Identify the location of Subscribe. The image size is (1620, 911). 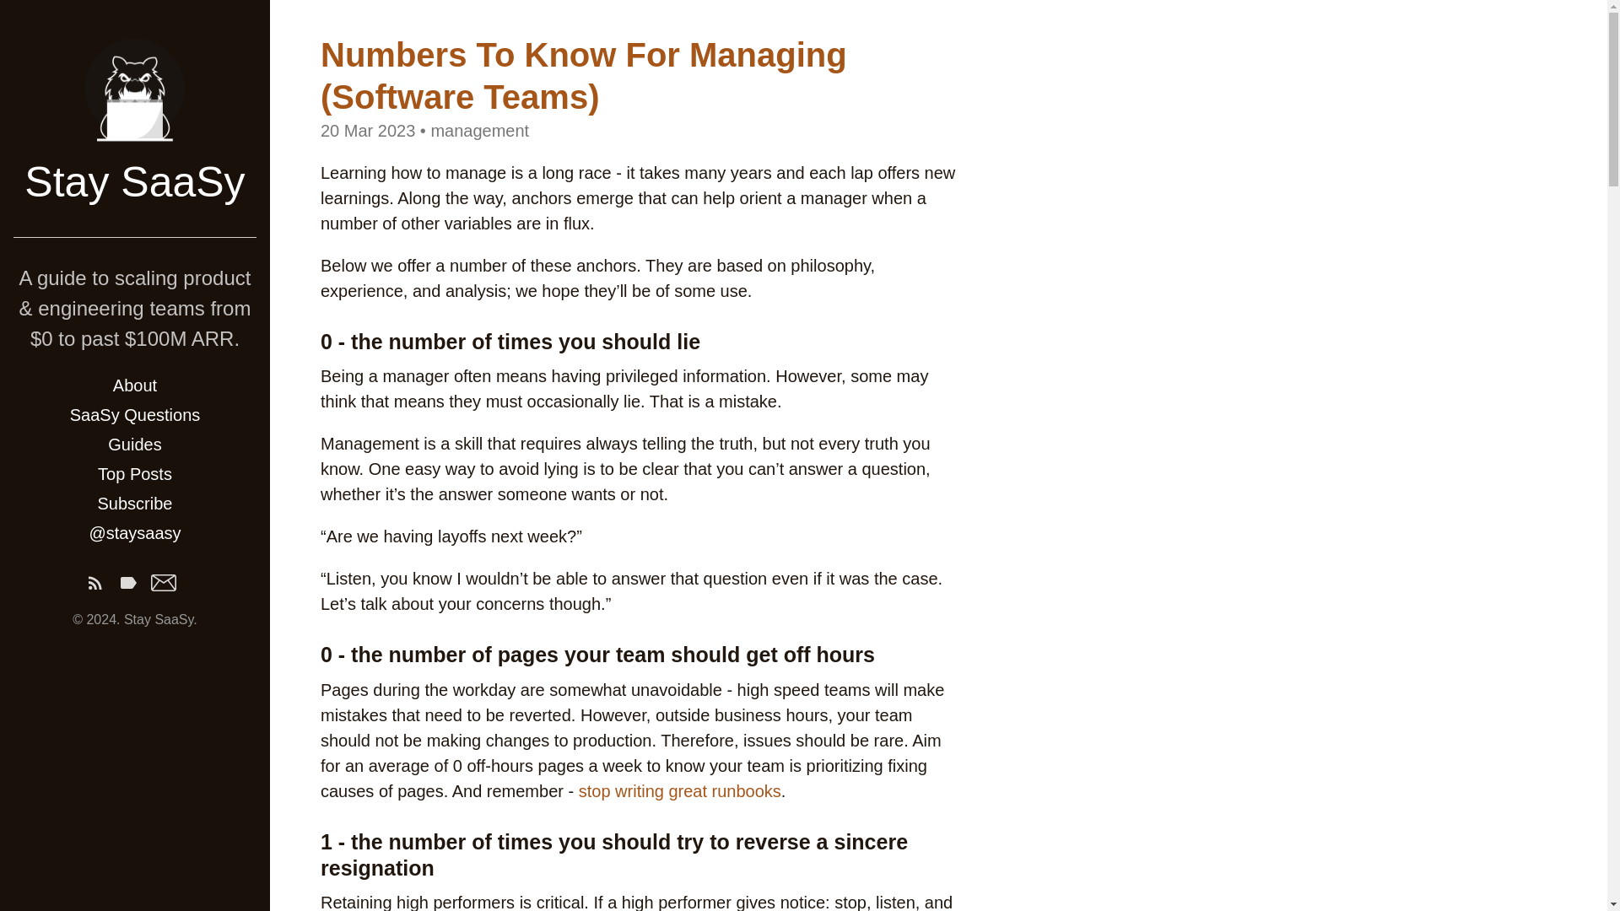
(134, 503).